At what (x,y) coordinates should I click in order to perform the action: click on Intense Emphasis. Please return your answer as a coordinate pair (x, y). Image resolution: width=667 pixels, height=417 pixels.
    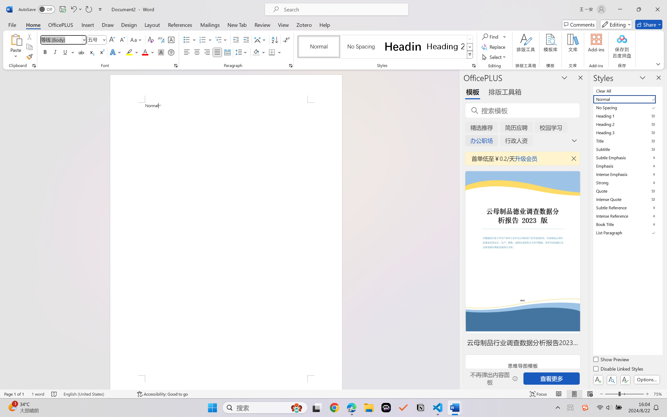
    Looking at the image, I should click on (627, 174).